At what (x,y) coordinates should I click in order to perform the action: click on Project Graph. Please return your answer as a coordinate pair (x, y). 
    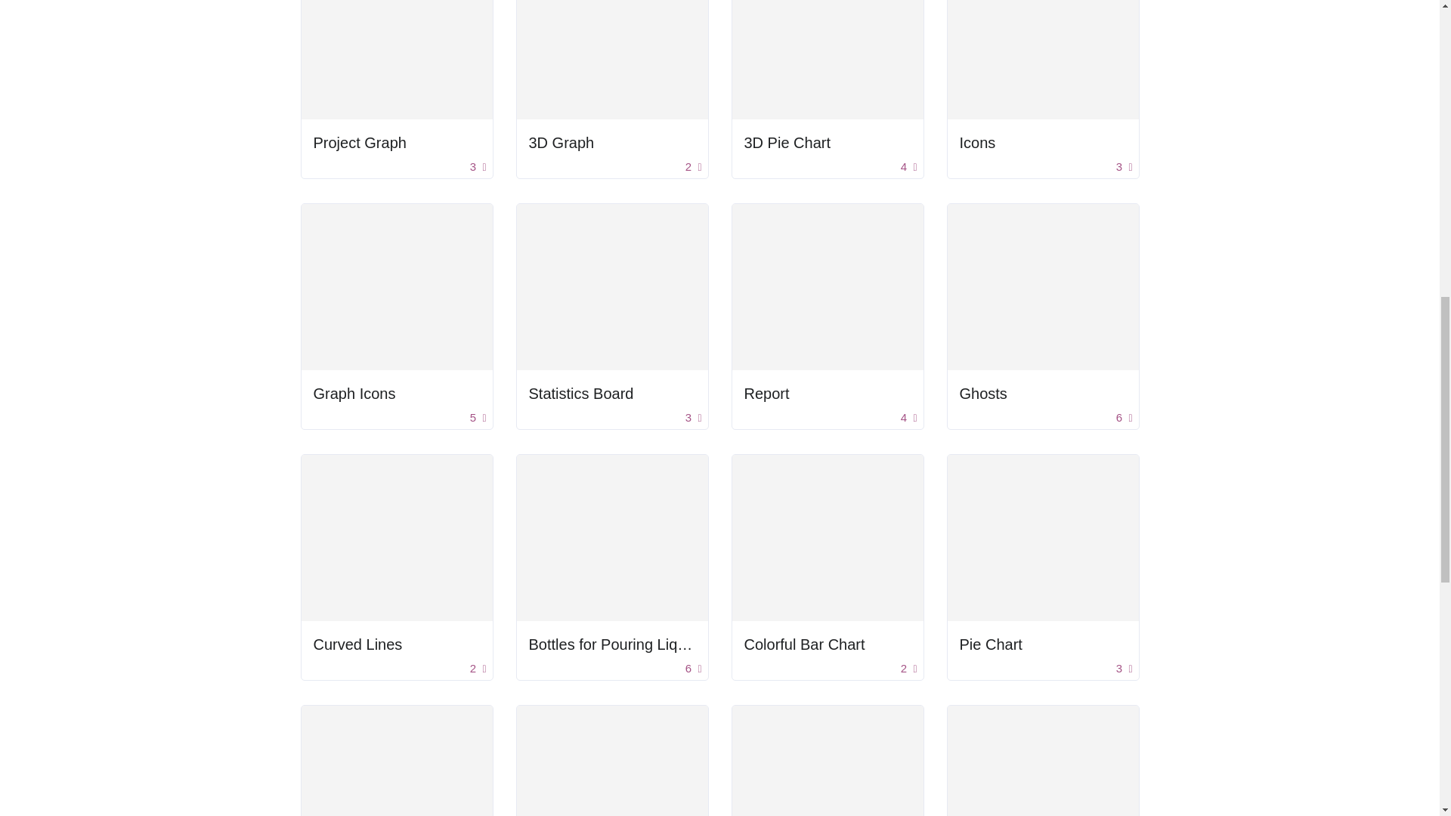
    Looking at the image, I should click on (360, 142).